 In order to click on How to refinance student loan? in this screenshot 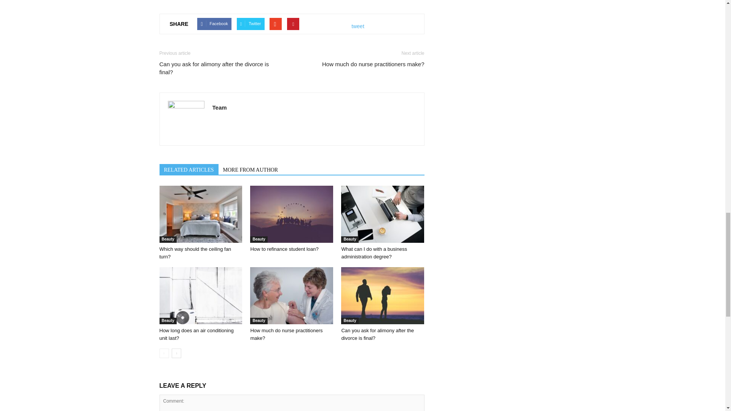, I will do `click(292, 214)`.